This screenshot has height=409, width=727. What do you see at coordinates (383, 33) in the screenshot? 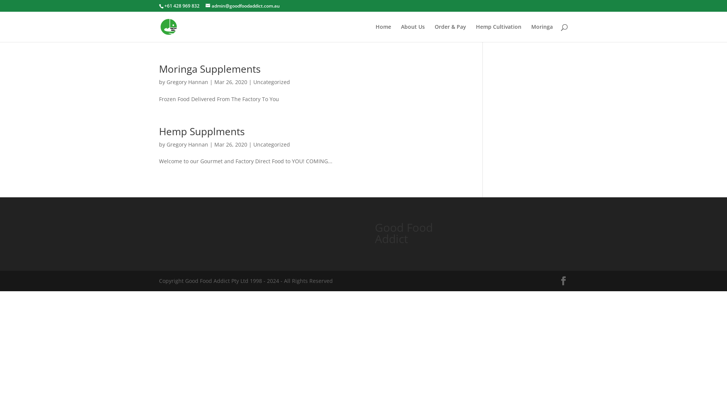
I see `Home` at bounding box center [383, 33].